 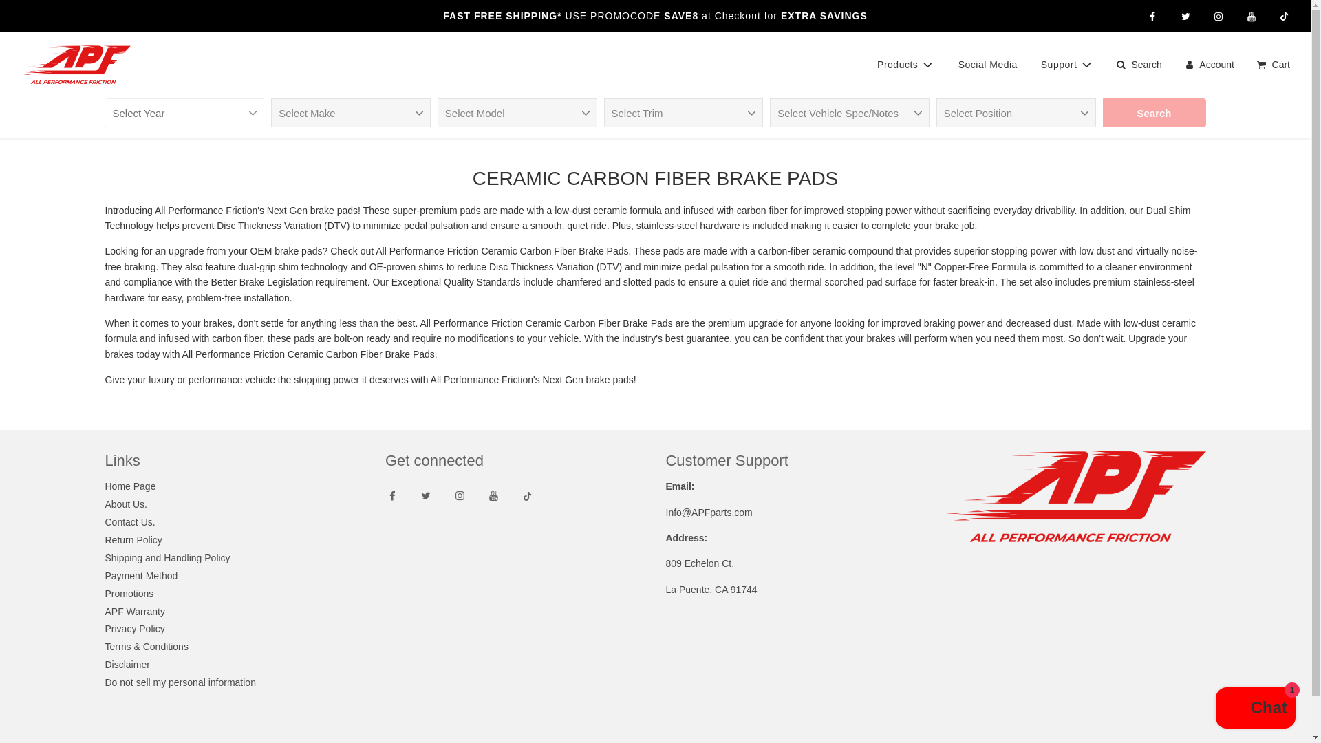 I want to click on Shopify online store chat, so click(x=1255, y=709).